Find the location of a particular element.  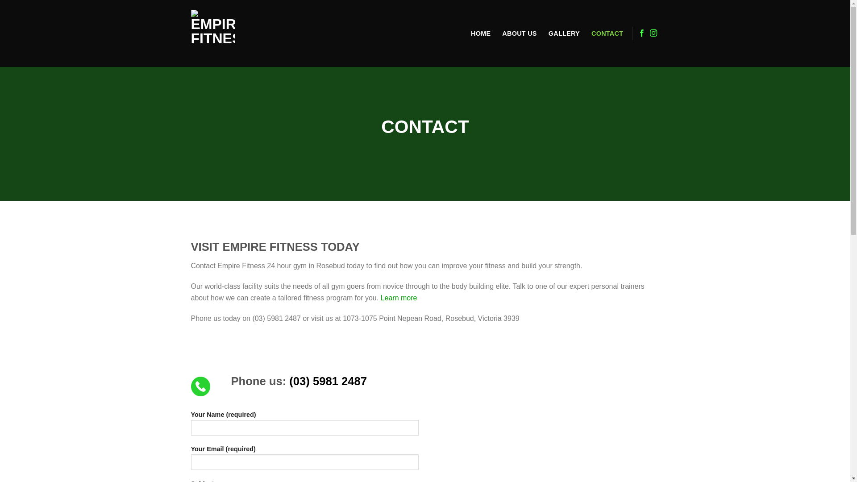

Learn more is located at coordinates (399, 298).